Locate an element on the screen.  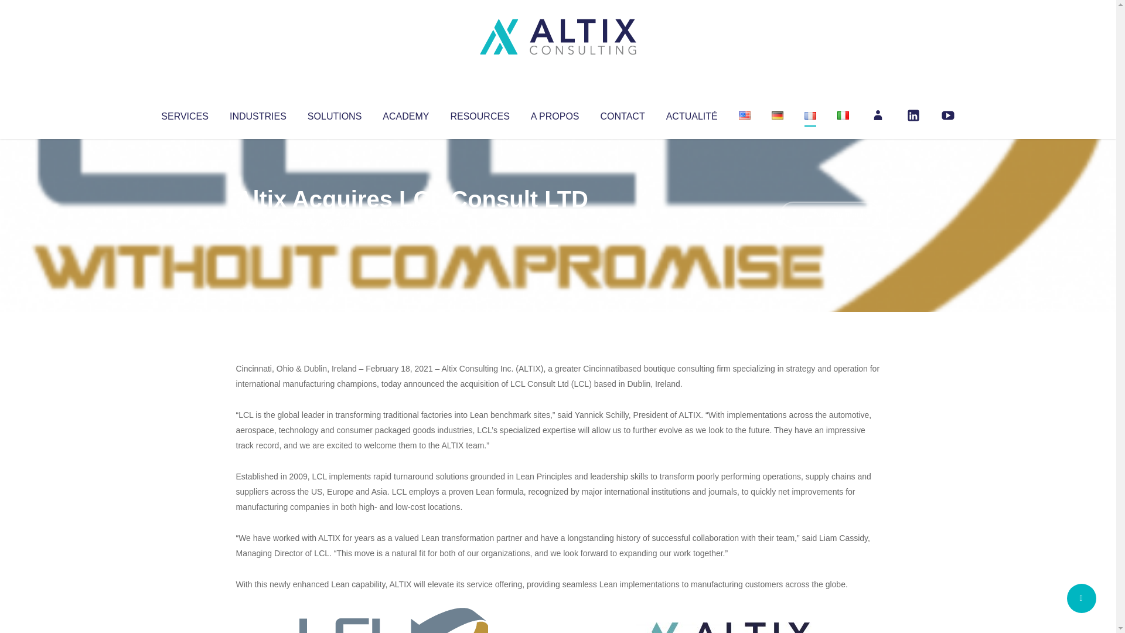
A PROPOS is located at coordinates (555, 114).